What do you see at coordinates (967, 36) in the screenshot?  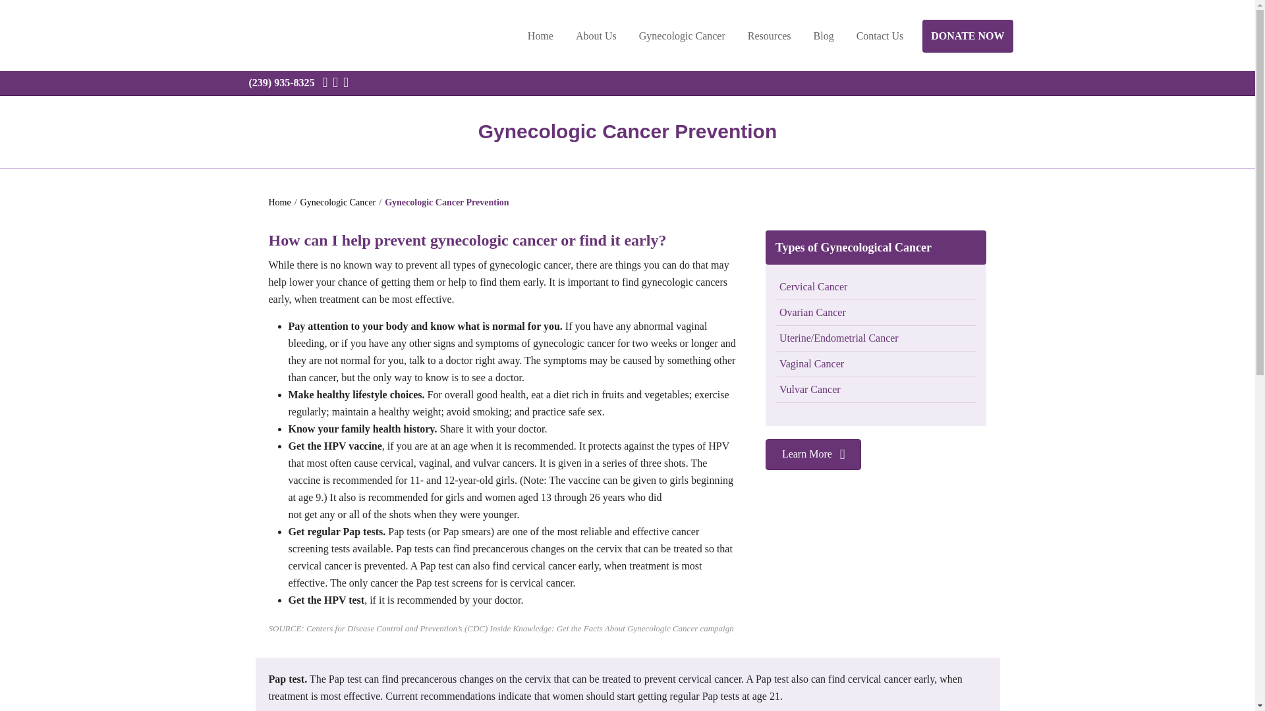 I see `DONATE NOW` at bounding box center [967, 36].